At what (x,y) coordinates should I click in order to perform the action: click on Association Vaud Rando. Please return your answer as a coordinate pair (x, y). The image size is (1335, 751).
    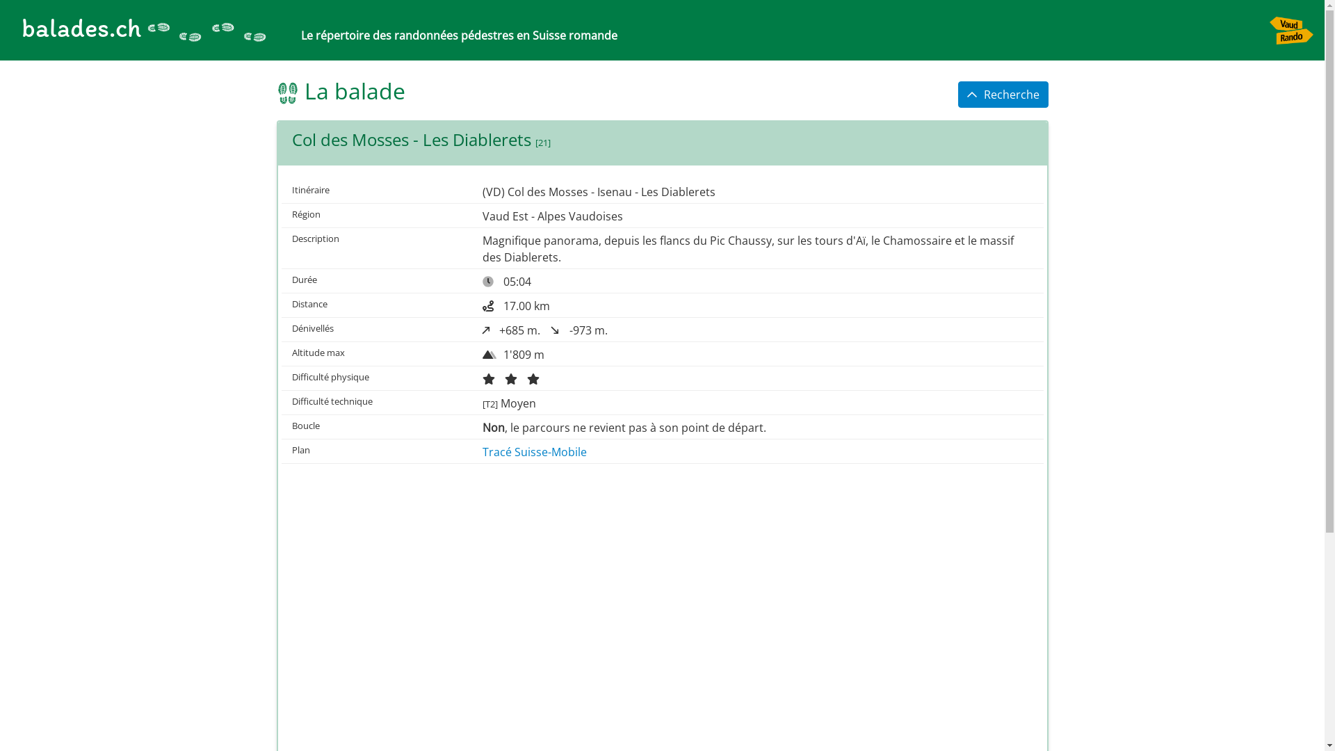
    Looking at the image, I should click on (288, 93).